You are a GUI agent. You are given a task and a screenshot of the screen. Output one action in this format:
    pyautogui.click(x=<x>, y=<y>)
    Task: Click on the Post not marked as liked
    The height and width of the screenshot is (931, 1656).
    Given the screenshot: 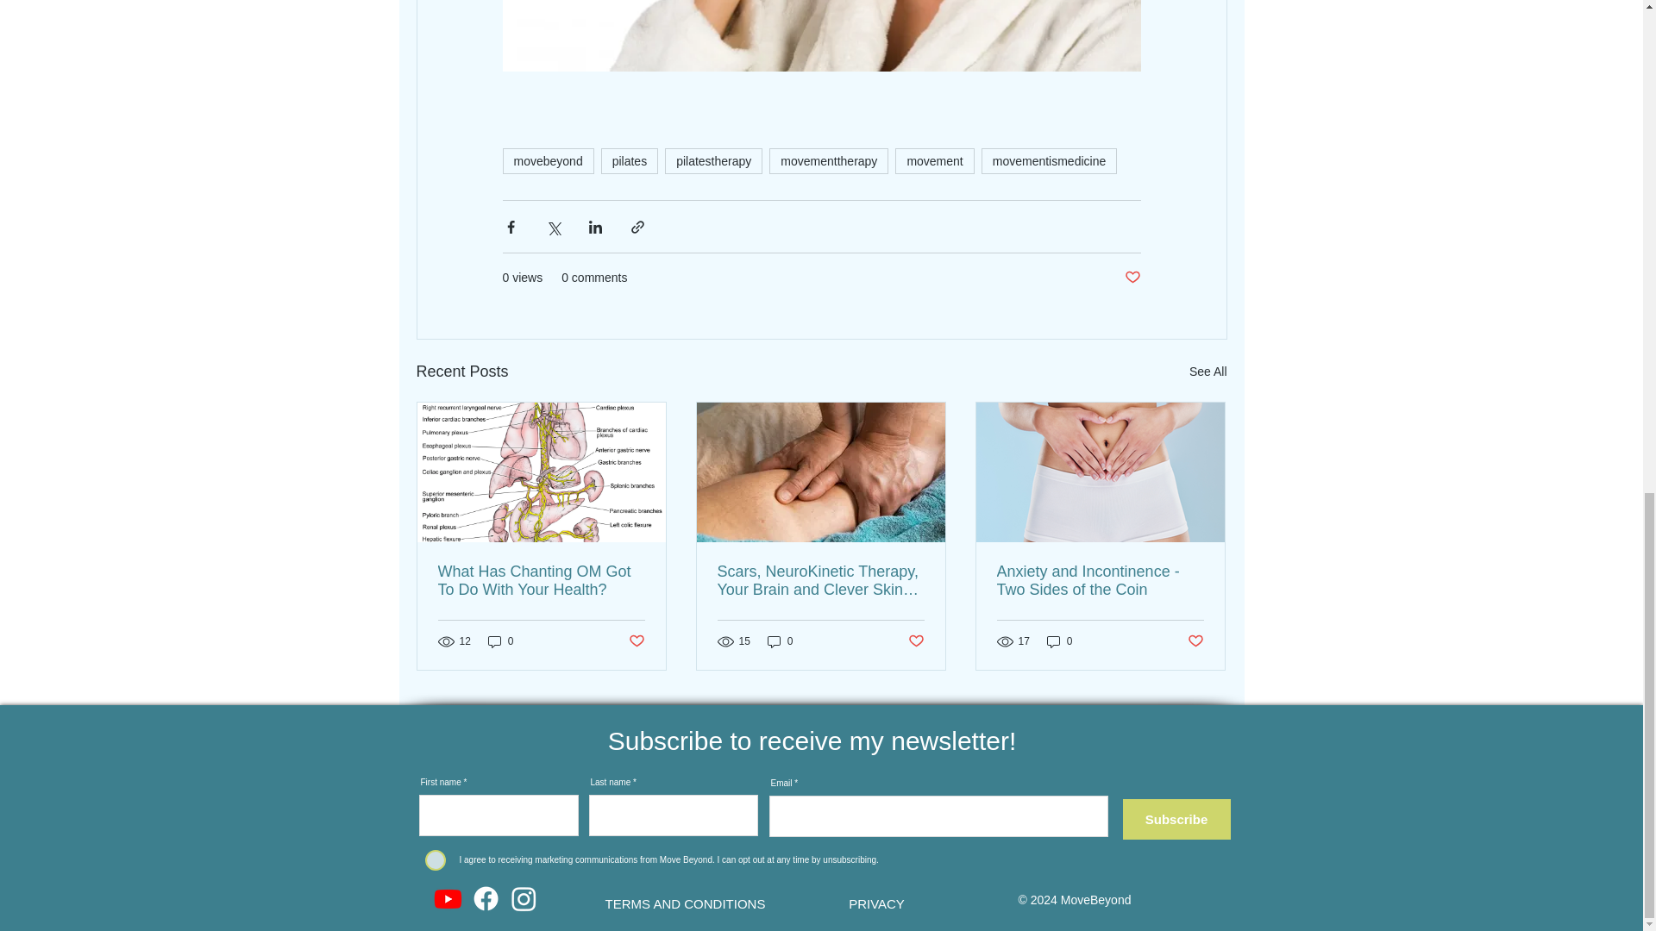 What is the action you would take?
    pyautogui.click(x=635, y=641)
    